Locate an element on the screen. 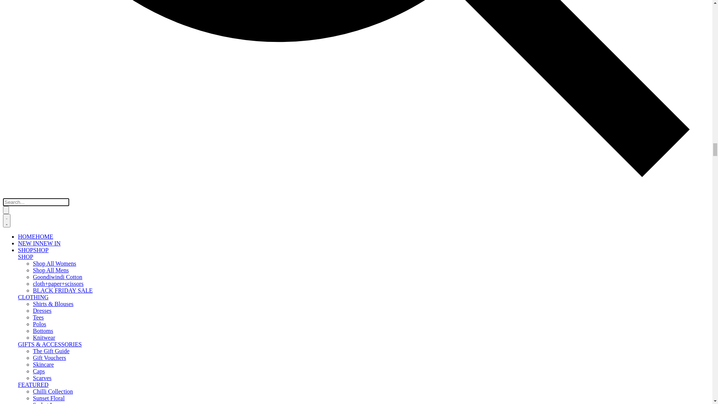 The image size is (718, 404). Tees is located at coordinates (23, 174).